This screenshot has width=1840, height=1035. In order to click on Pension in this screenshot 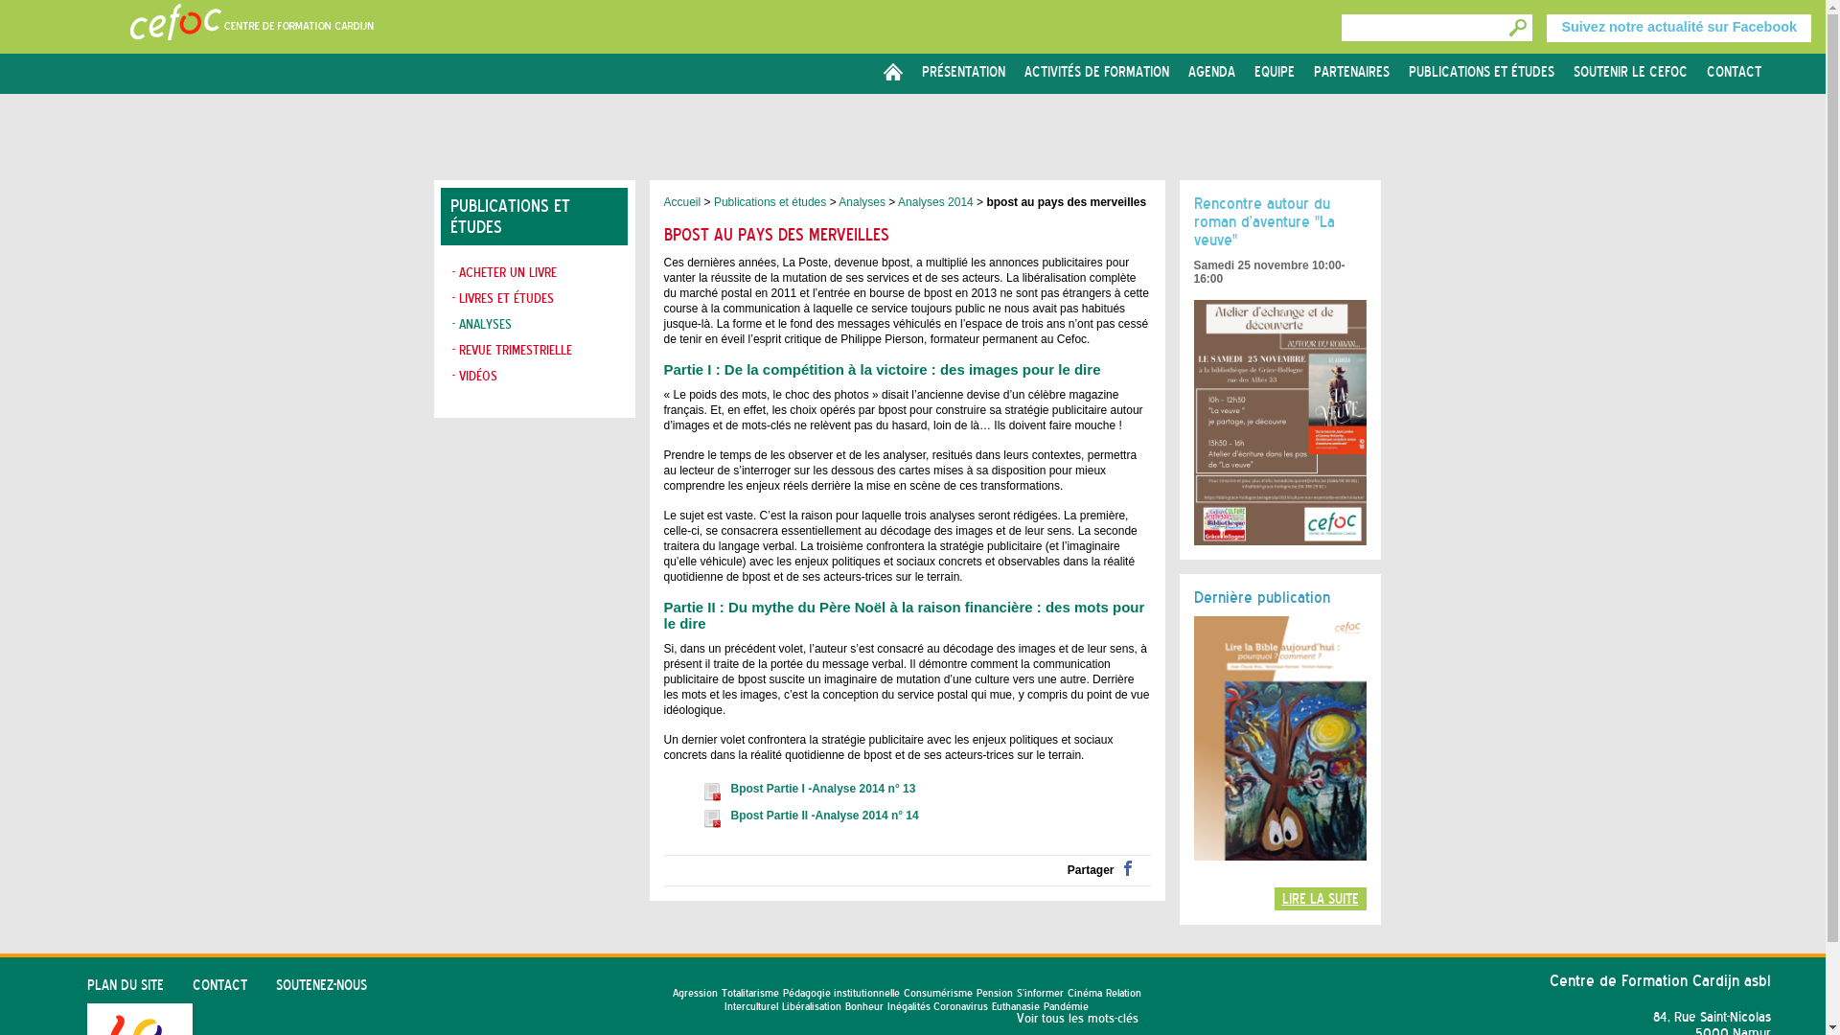, I will do `click(995, 993)`.